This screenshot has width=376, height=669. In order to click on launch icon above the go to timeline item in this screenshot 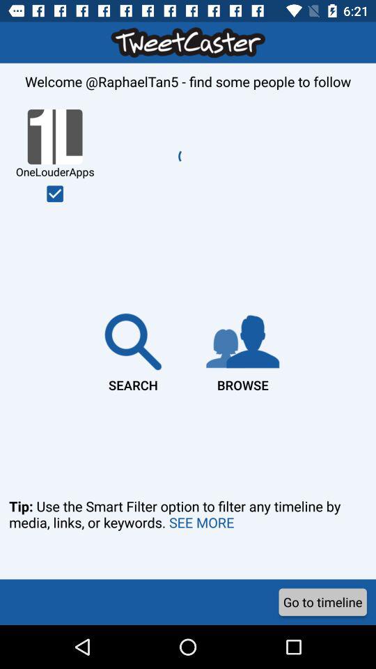, I will do `click(188, 534)`.